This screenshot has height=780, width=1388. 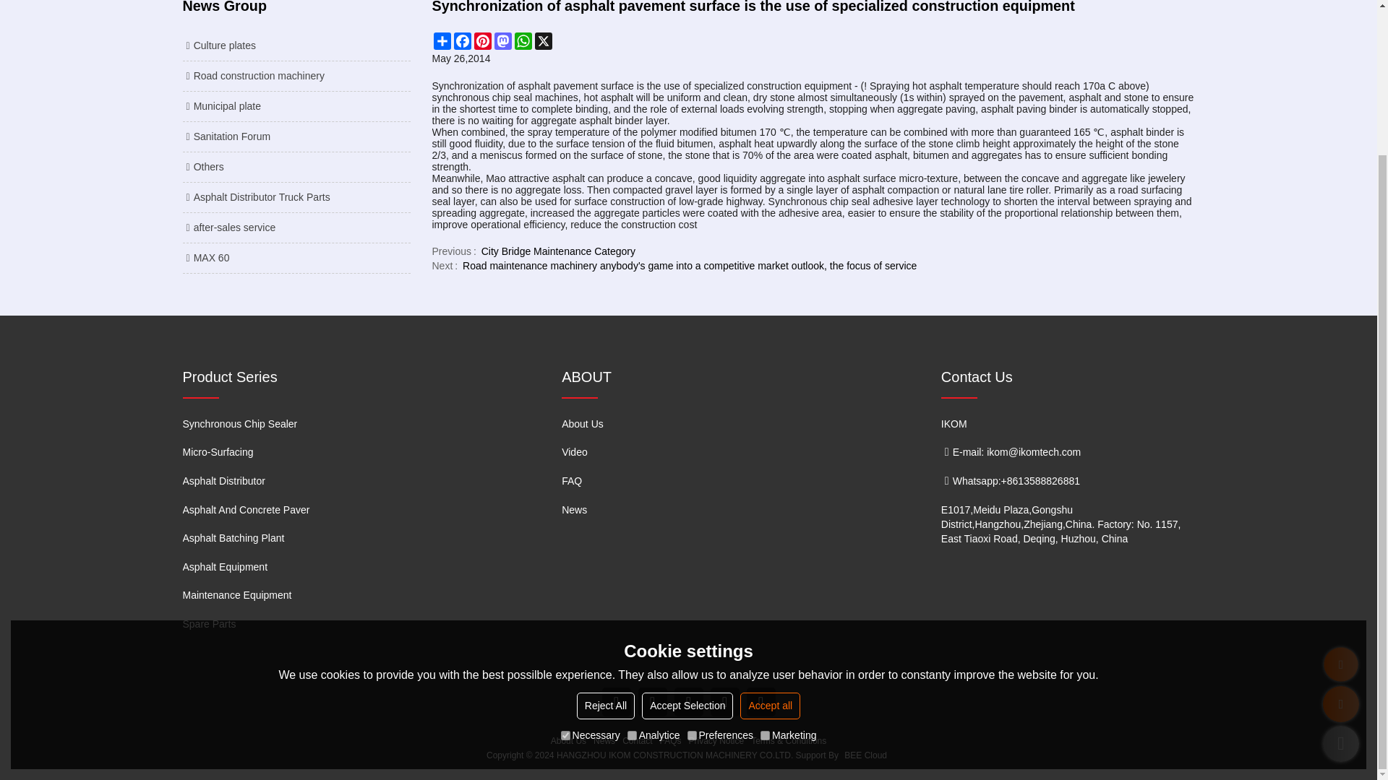 What do you see at coordinates (295, 167) in the screenshot?
I see `Others` at bounding box center [295, 167].